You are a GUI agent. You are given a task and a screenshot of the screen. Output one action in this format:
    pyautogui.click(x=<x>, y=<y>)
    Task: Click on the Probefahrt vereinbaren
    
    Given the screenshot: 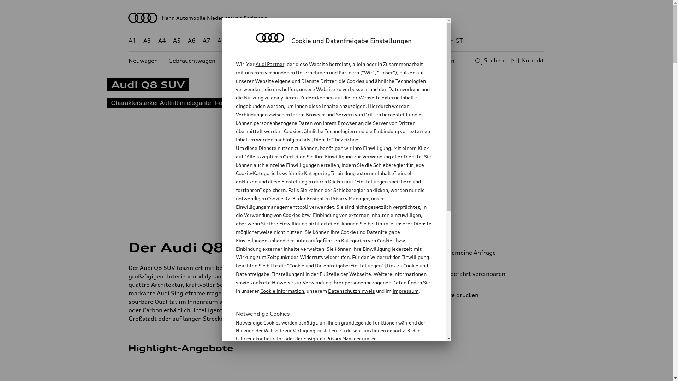 What is the action you would take?
    pyautogui.click(x=484, y=274)
    